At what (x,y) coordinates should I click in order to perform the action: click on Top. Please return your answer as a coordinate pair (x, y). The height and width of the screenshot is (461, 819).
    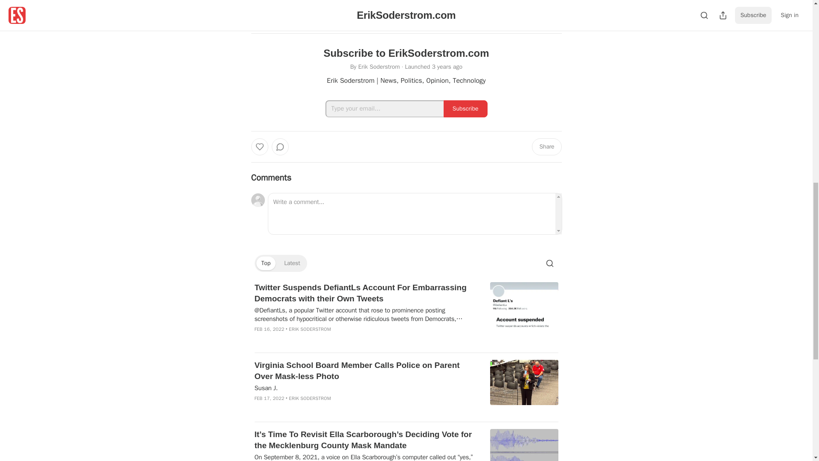
    Looking at the image, I should click on (265, 263).